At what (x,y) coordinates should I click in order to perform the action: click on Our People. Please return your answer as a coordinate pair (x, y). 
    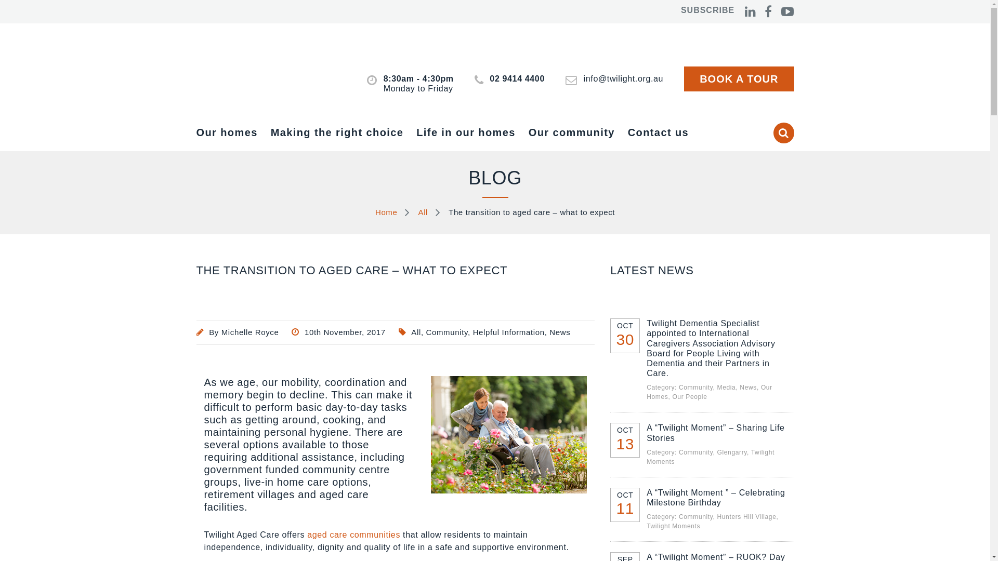
    Looking at the image, I should click on (689, 397).